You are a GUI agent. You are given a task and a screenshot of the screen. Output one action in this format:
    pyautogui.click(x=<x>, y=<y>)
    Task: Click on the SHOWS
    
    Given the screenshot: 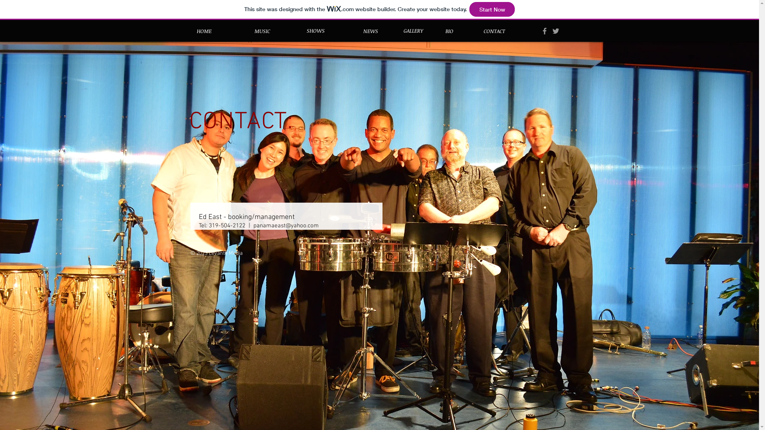 What is the action you would take?
    pyautogui.click(x=316, y=31)
    